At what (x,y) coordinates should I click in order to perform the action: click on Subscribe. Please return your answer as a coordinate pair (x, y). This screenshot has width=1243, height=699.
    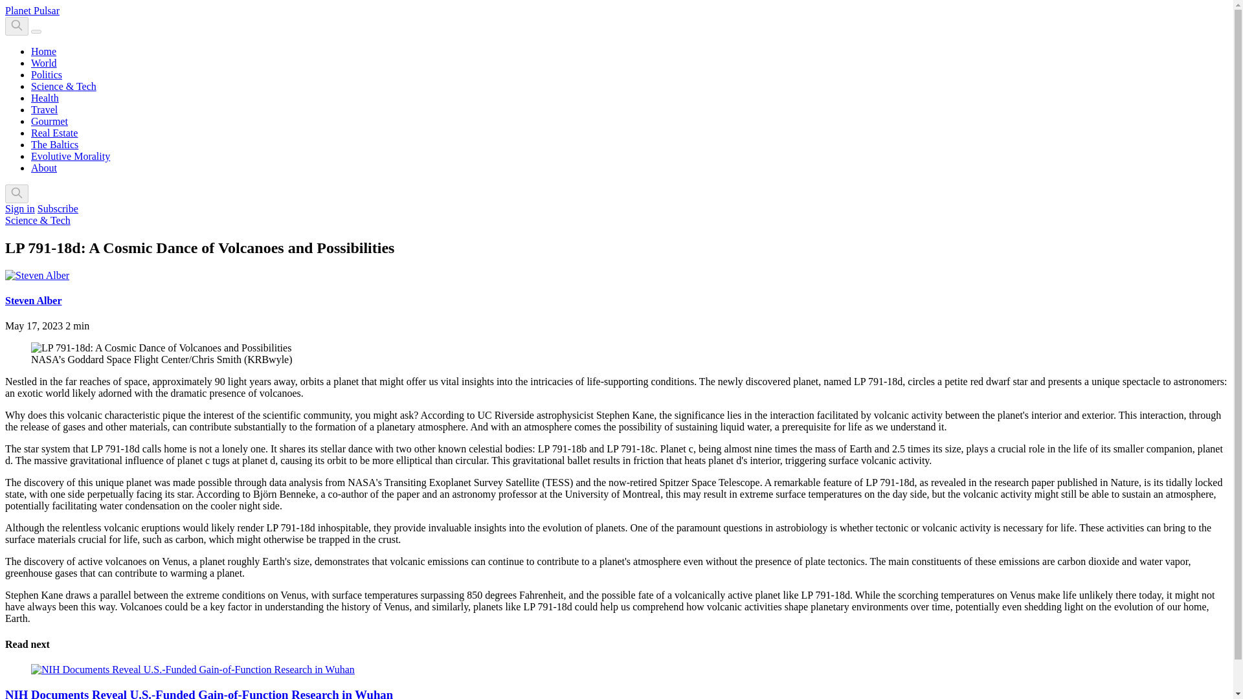
    Looking at the image, I should click on (57, 208).